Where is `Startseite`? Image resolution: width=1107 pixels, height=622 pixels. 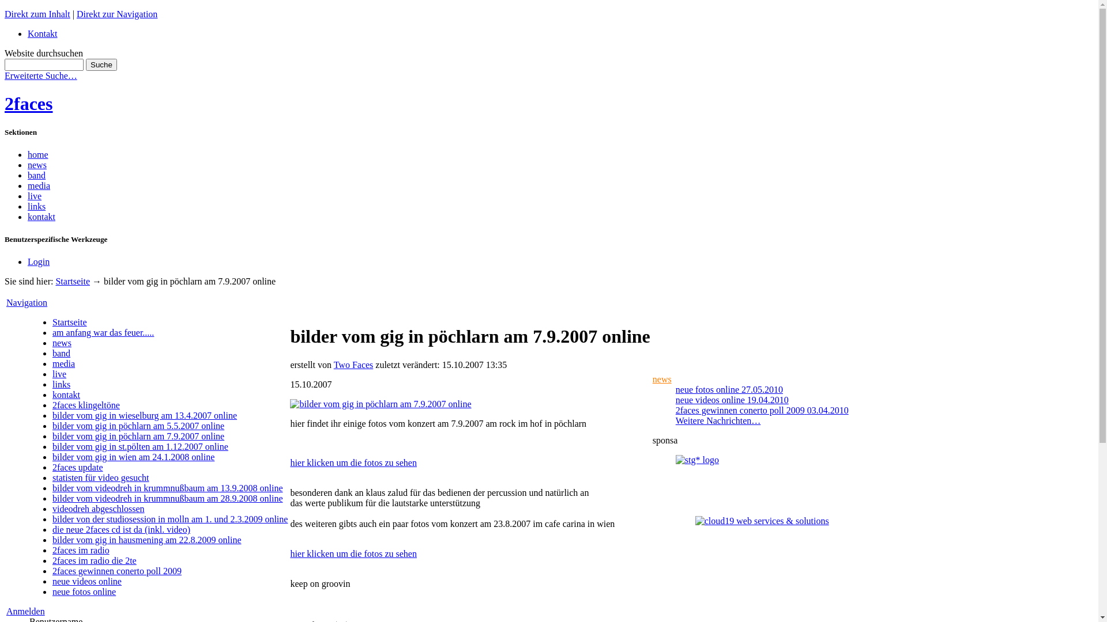
Startseite is located at coordinates (70, 323).